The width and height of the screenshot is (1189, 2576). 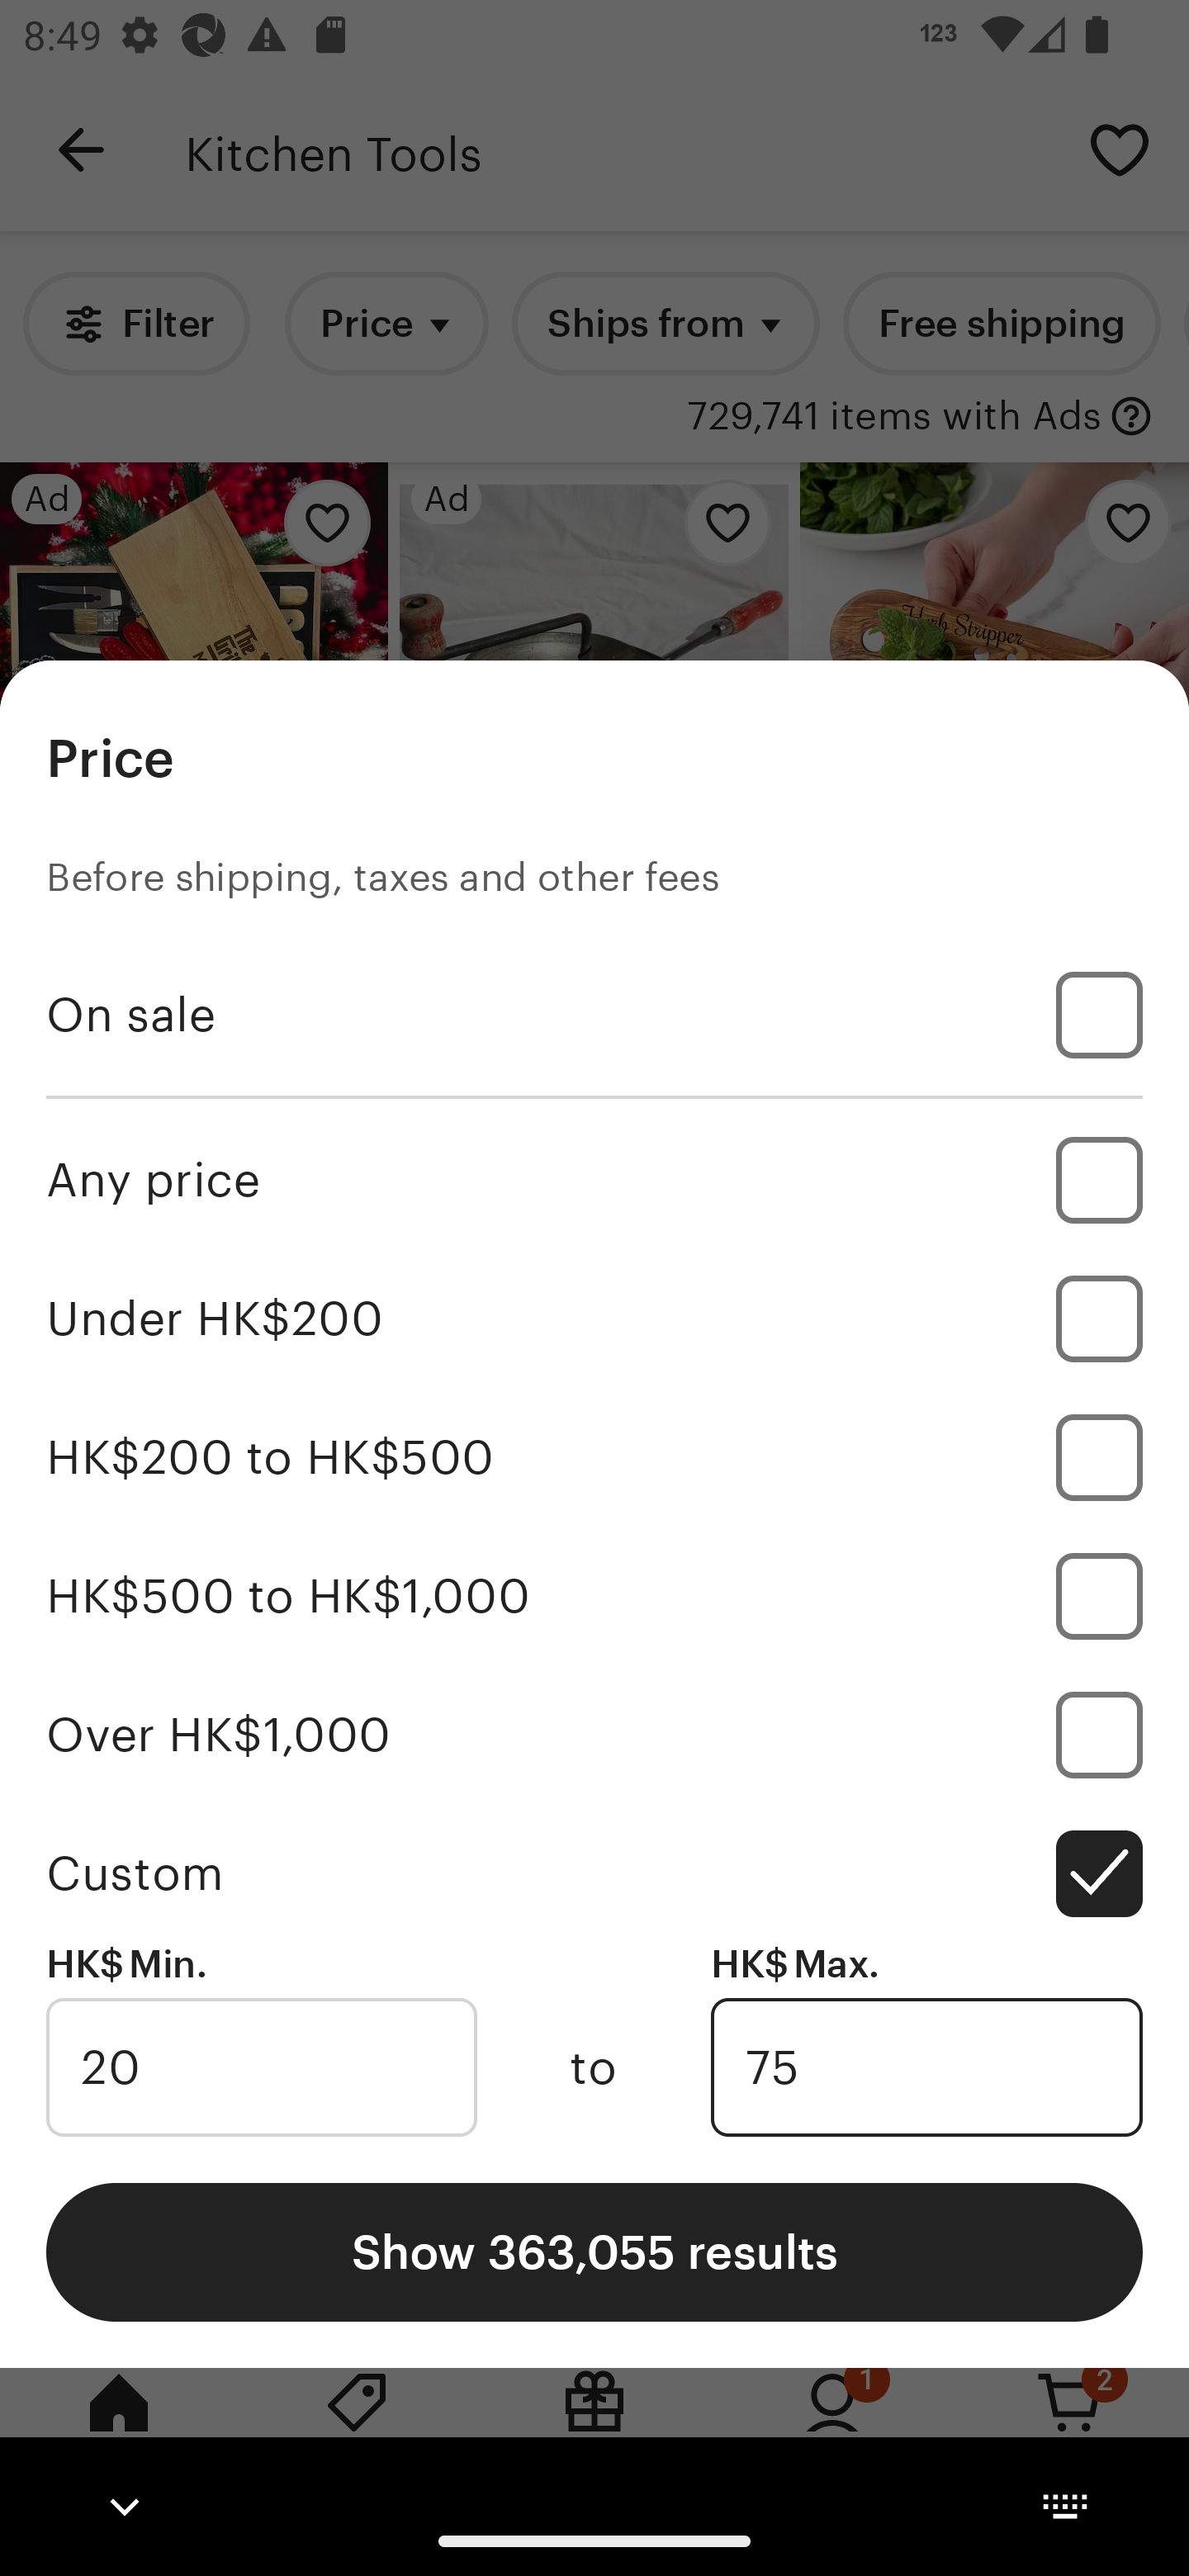 What do you see at coordinates (594, 1179) in the screenshot?
I see `Any price` at bounding box center [594, 1179].